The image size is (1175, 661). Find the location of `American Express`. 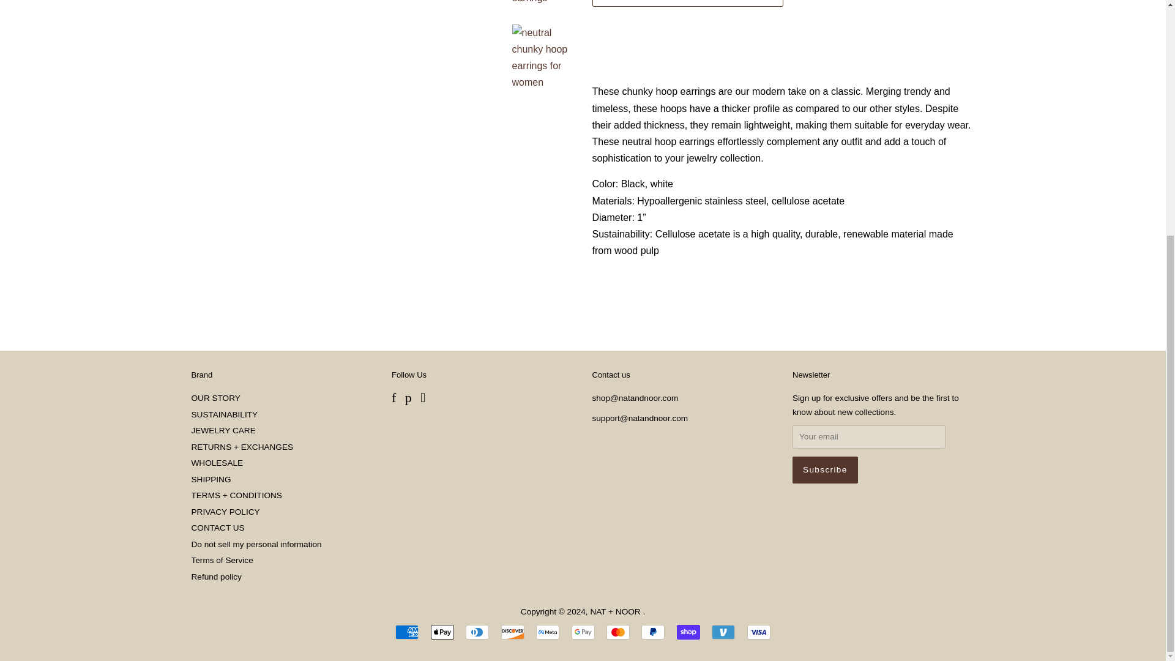

American Express is located at coordinates (406, 632).